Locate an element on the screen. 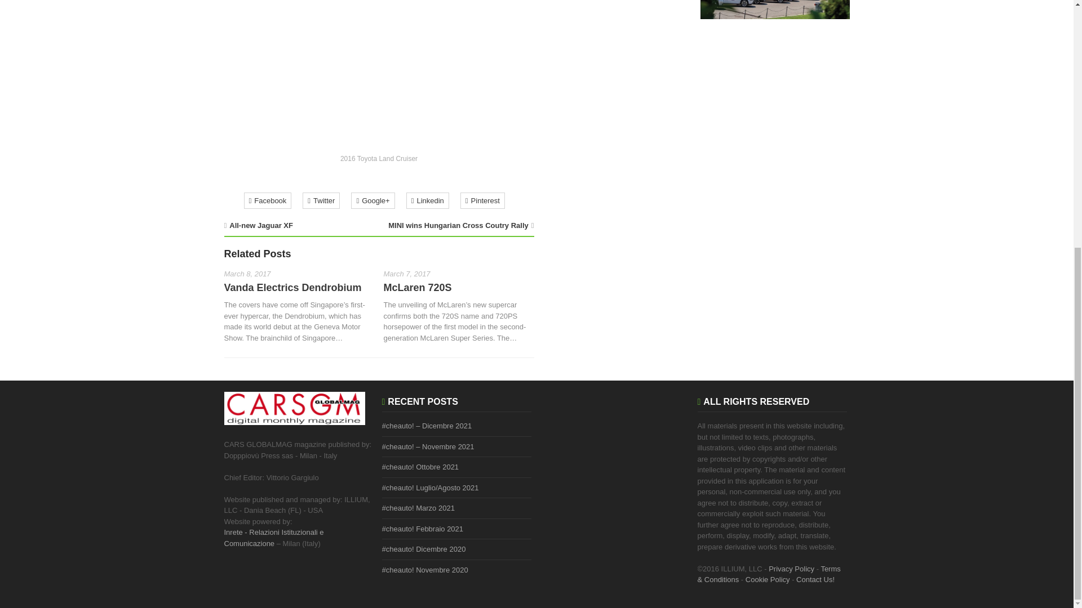 Image resolution: width=1082 pixels, height=608 pixels. Cars GM privacy is located at coordinates (769, 574).